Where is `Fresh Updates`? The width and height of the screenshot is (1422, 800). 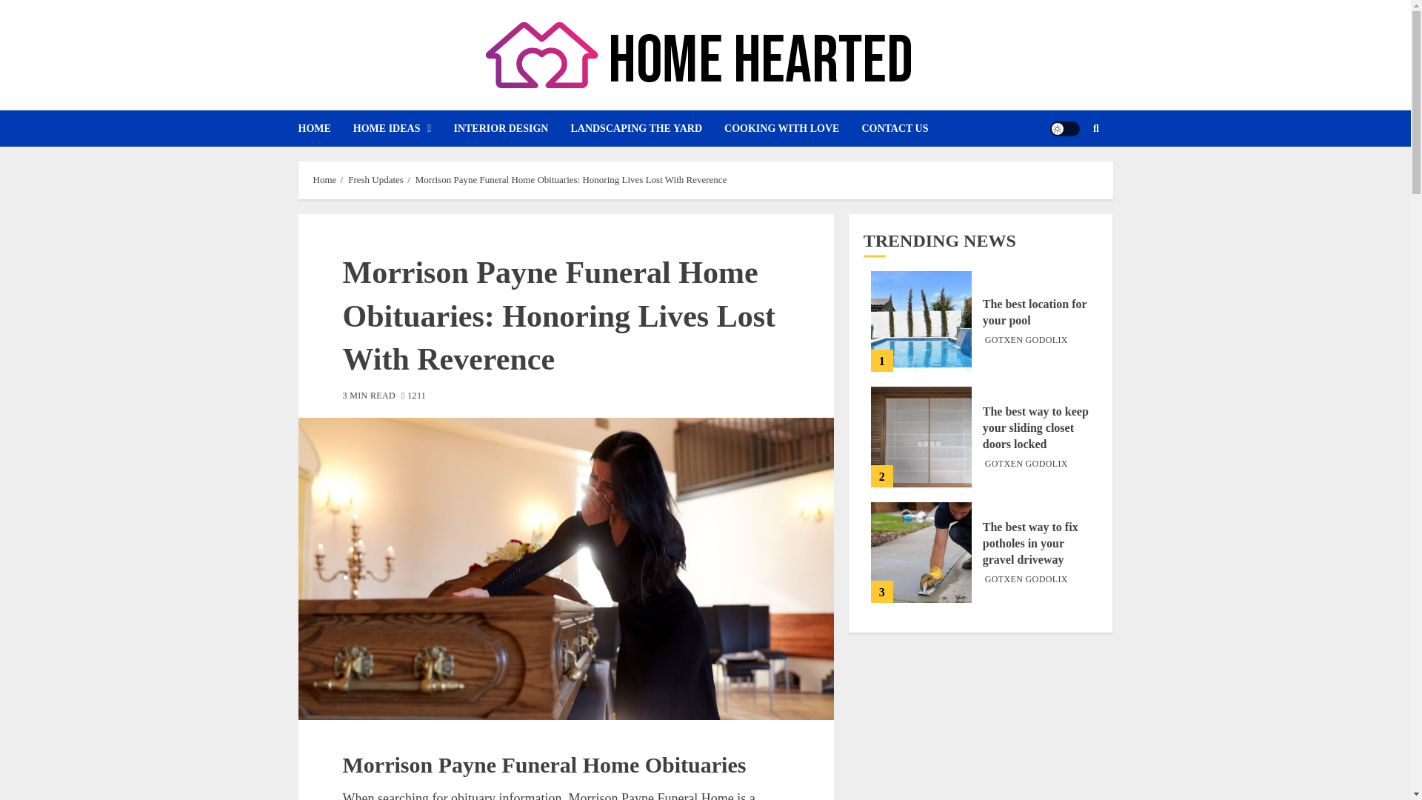
Fresh Updates is located at coordinates (376, 179).